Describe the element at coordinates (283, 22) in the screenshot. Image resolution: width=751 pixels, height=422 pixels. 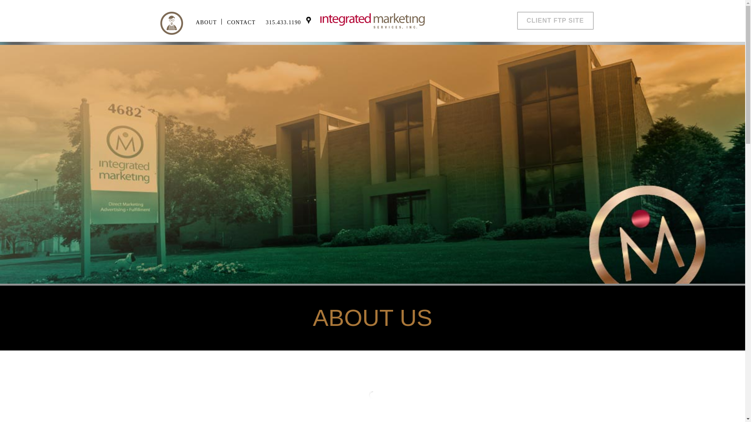
I see `315.433.1190` at that location.